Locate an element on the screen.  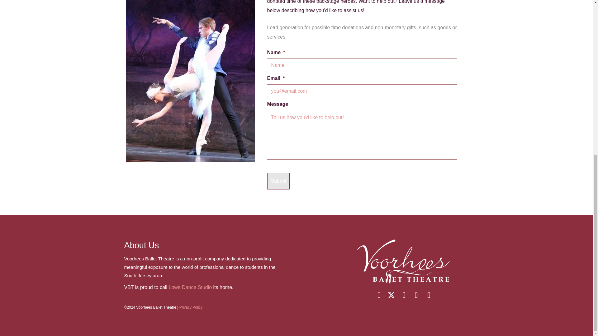
Facebook is located at coordinates (379, 295).